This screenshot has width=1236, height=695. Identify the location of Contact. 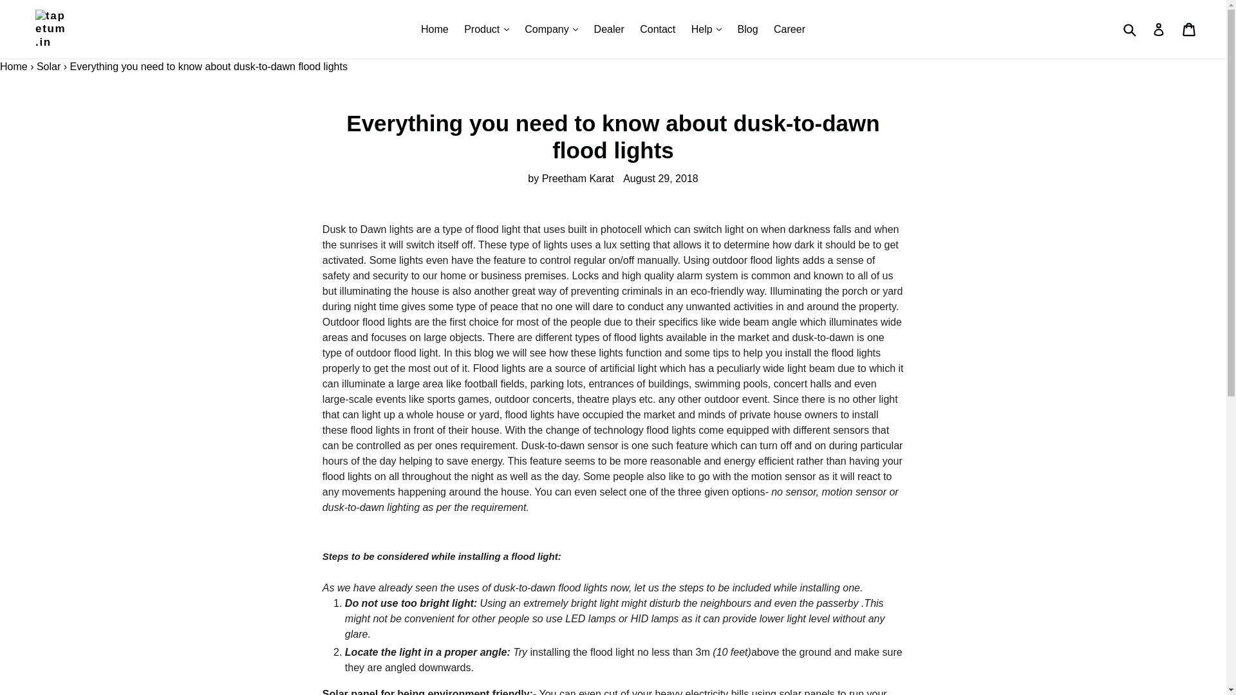
(657, 30).